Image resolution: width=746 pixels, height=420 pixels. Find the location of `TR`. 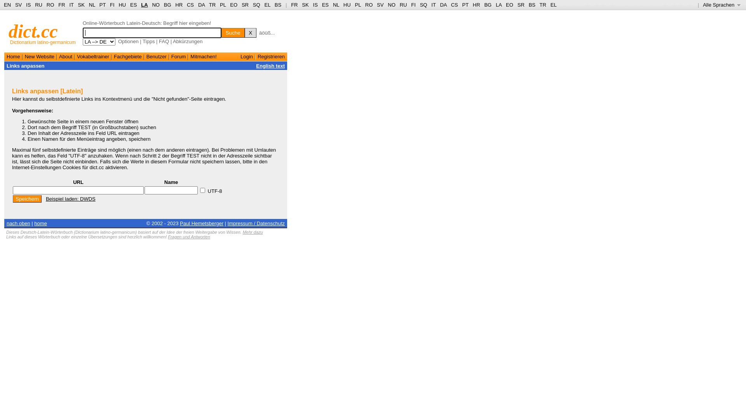

TR is located at coordinates (212, 5).